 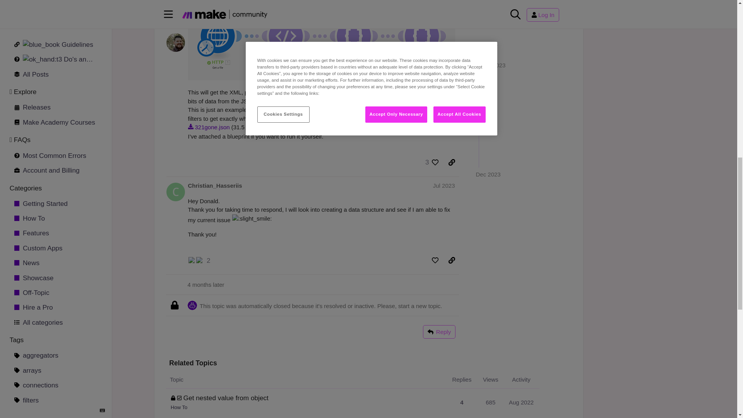 What do you see at coordinates (55, 57) in the screenshot?
I see `trigger` at bounding box center [55, 57].